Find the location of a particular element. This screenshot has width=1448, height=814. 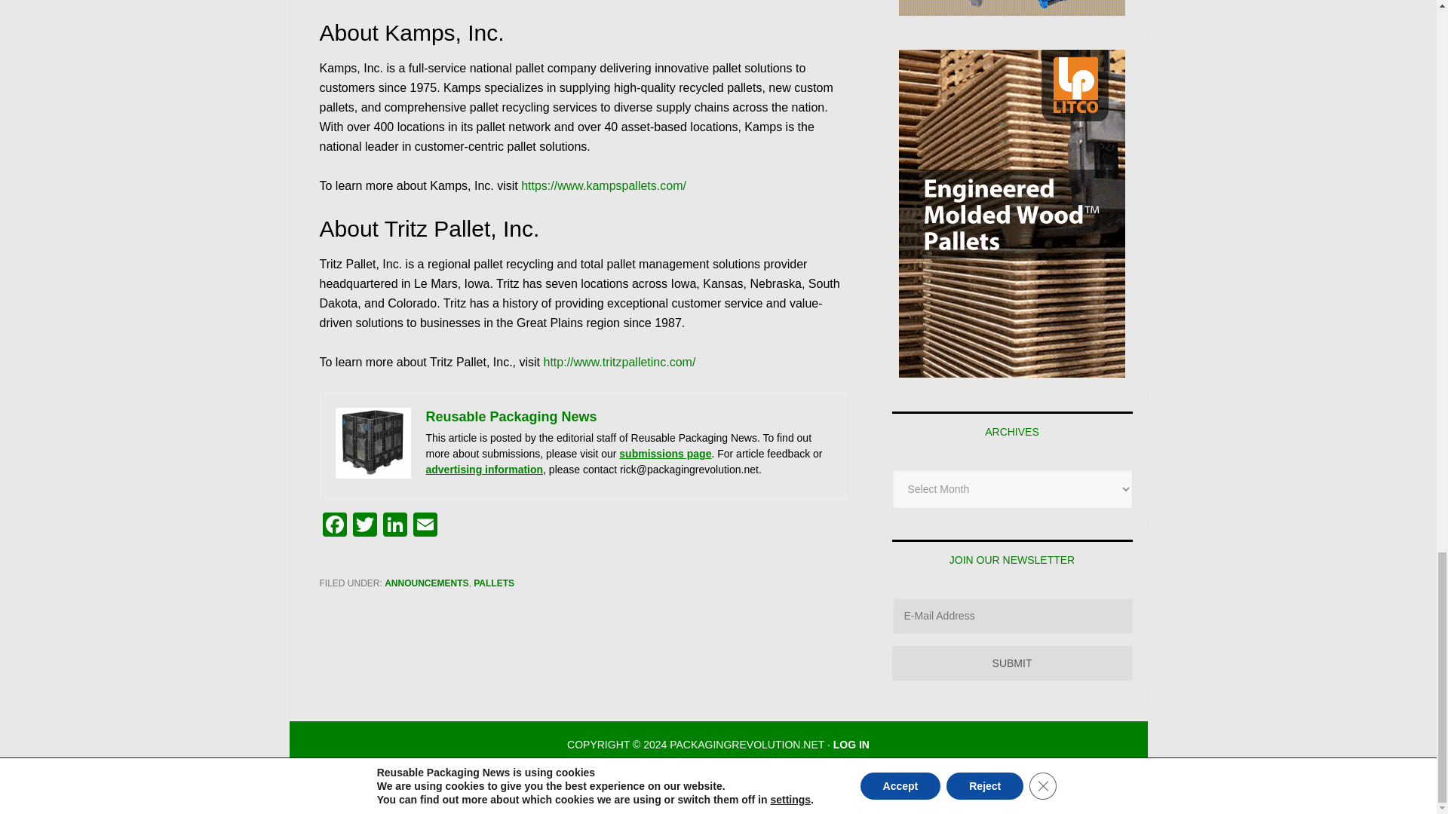

submissions page is located at coordinates (665, 454).